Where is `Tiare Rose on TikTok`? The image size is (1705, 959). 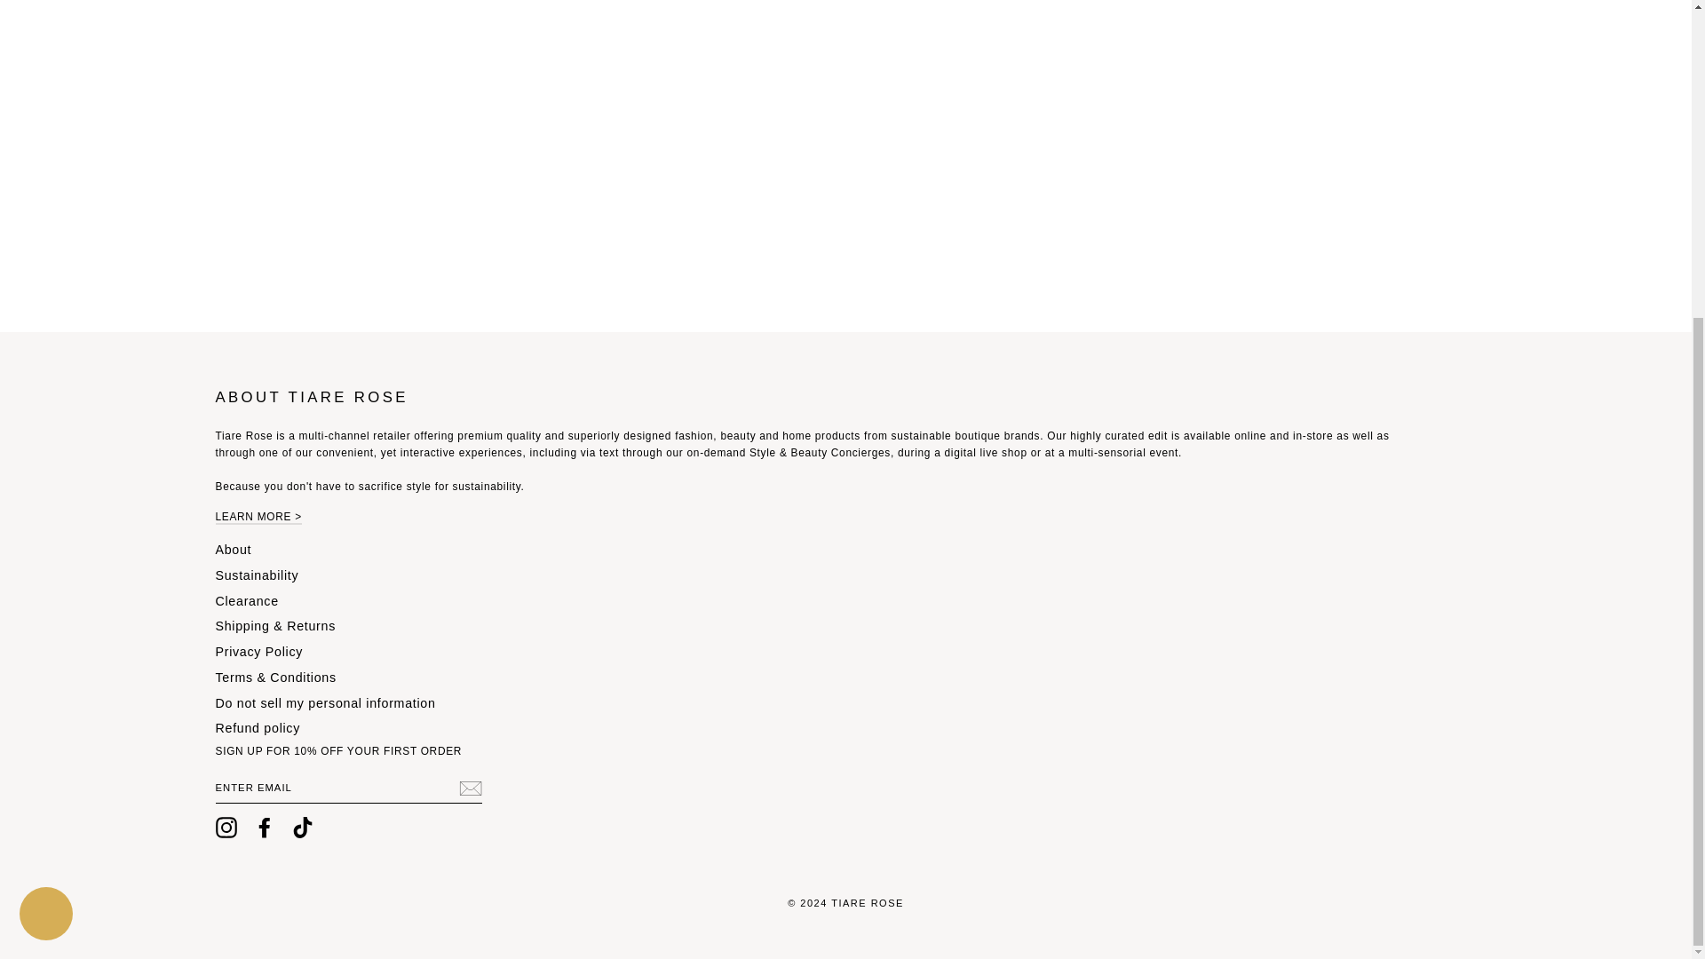
Tiare Rose on TikTok is located at coordinates (302, 828).